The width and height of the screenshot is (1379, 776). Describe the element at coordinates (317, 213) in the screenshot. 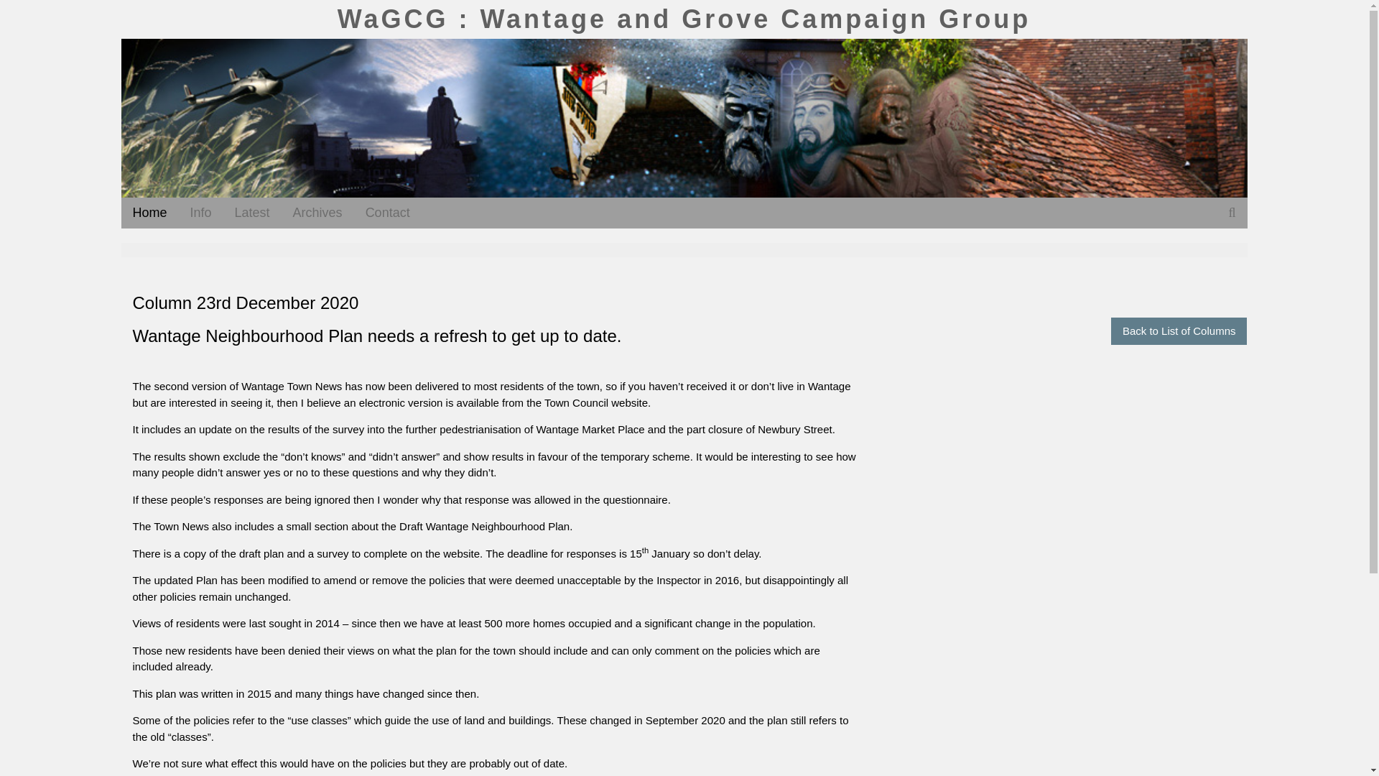

I see `Archives` at that location.